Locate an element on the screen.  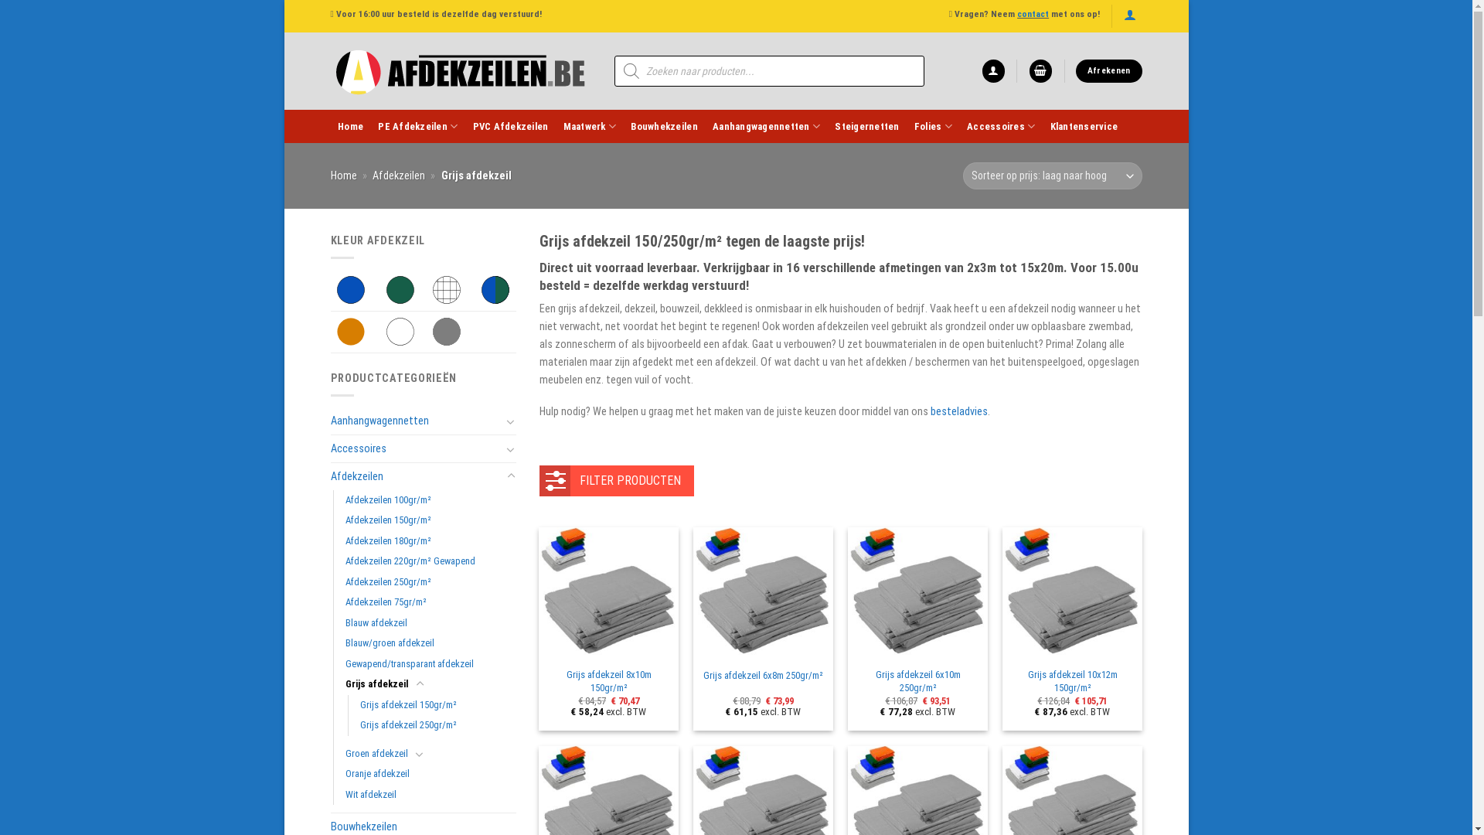
Blauwe afdekzeilen is located at coordinates (351, 289).